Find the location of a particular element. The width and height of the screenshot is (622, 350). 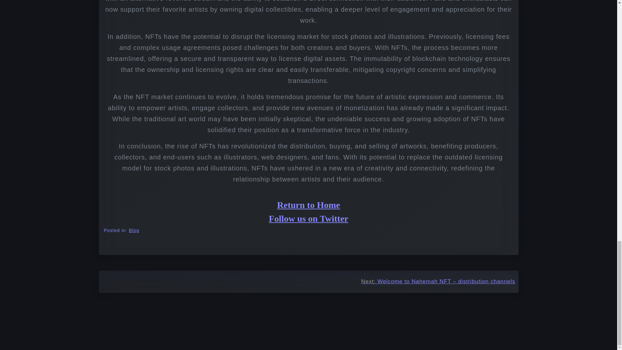

Blog is located at coordinates (134, 230).